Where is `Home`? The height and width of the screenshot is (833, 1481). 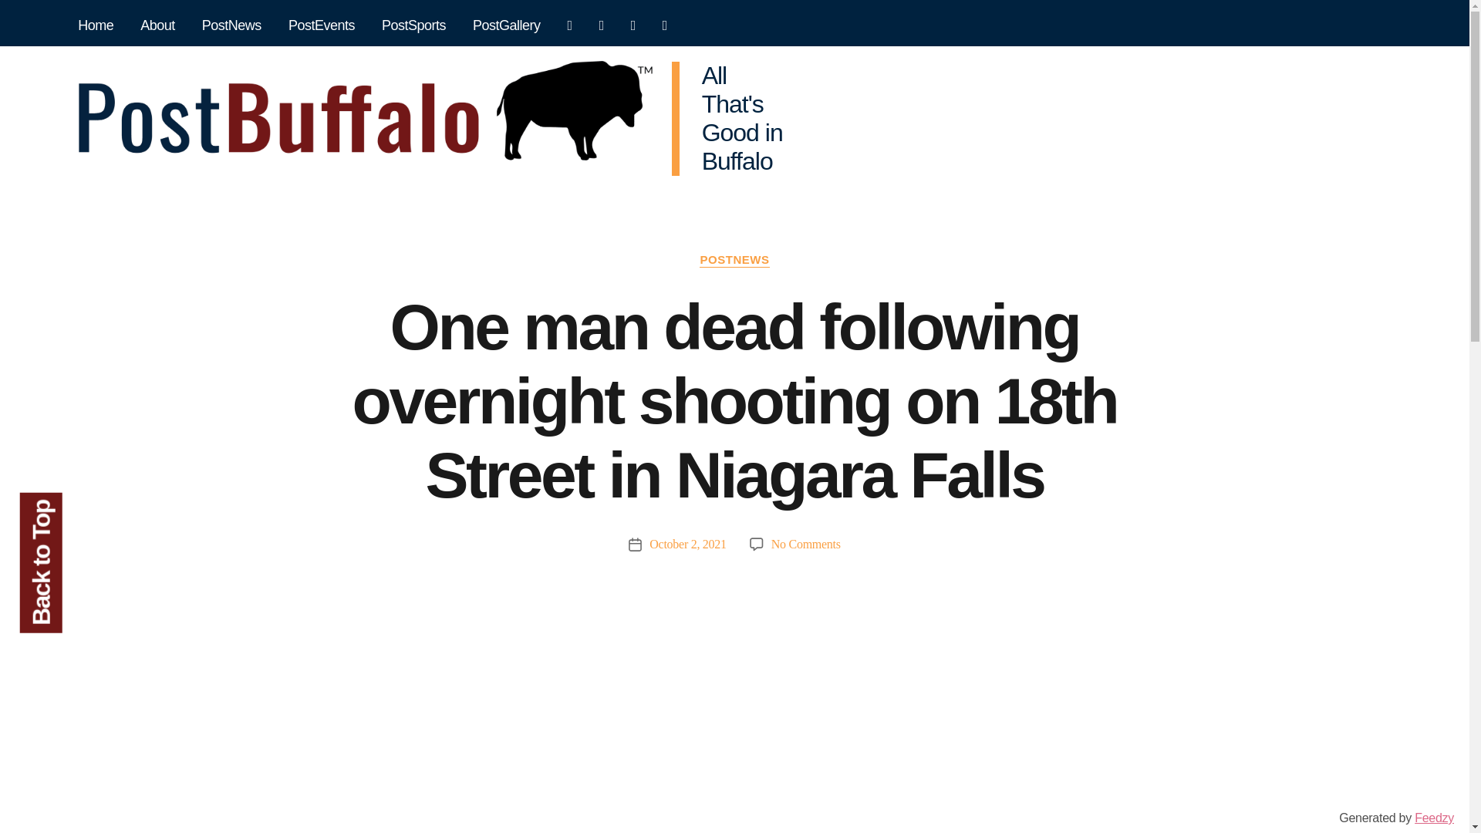
Home is located at coordinates (96, 26).